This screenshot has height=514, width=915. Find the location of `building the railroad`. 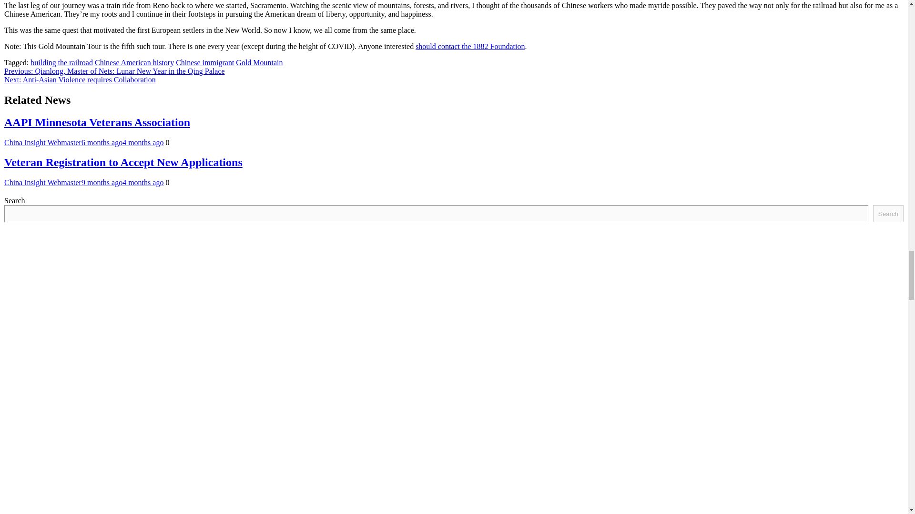

building the railroad is located at coordinates (61, 63).